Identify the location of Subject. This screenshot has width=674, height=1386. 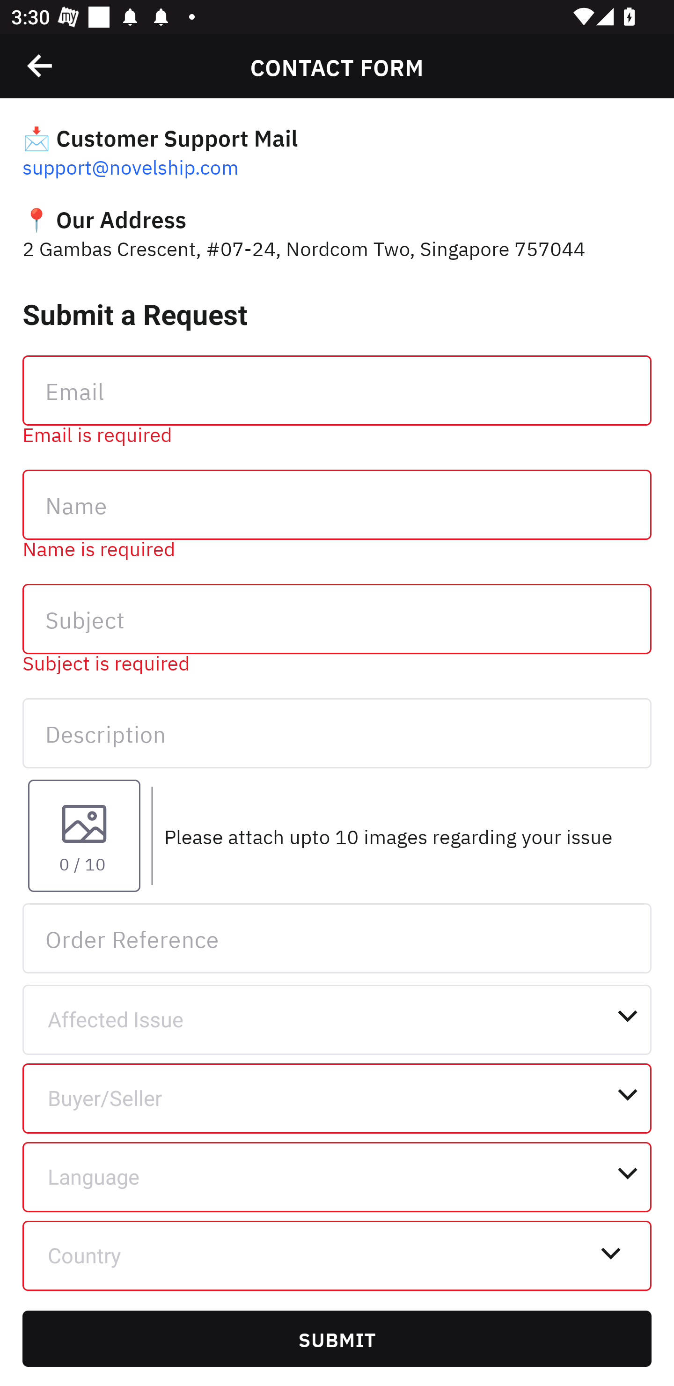
(337, 619).